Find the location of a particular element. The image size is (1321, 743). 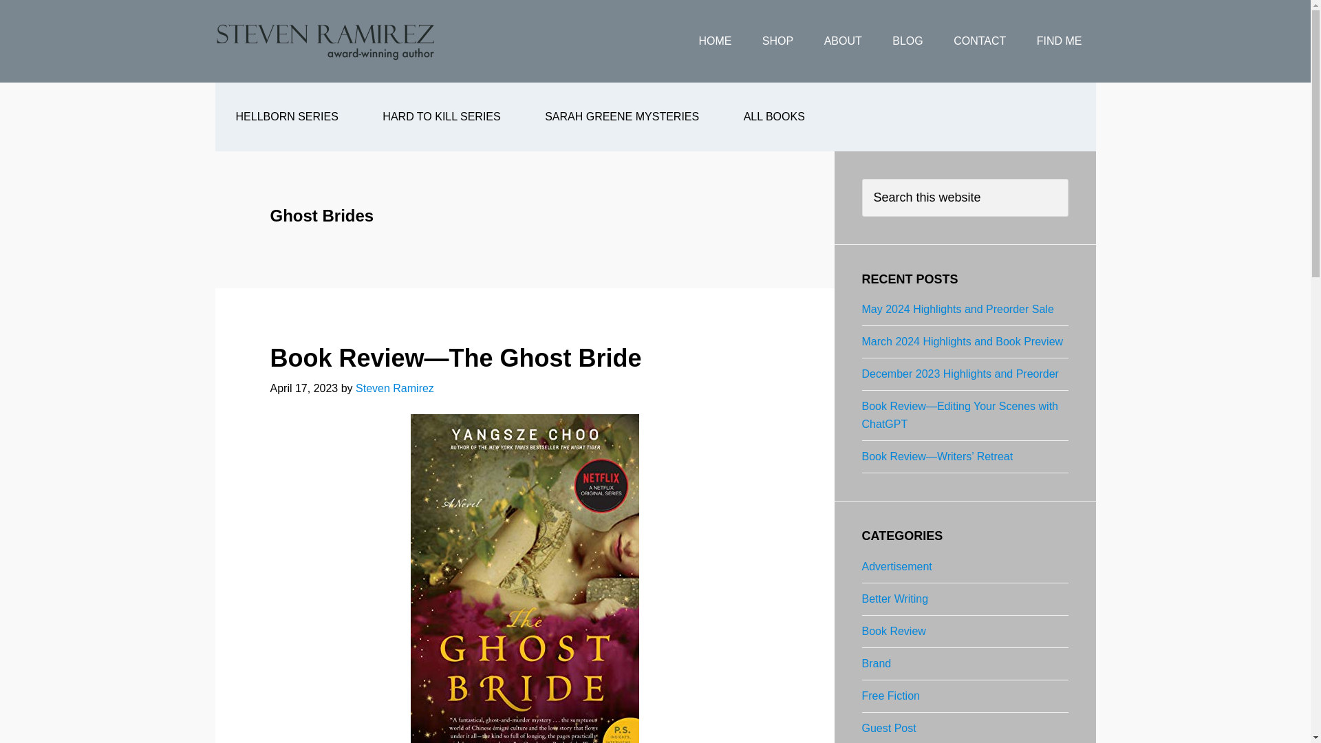

CONTACT is located at coordinates (980, 41).